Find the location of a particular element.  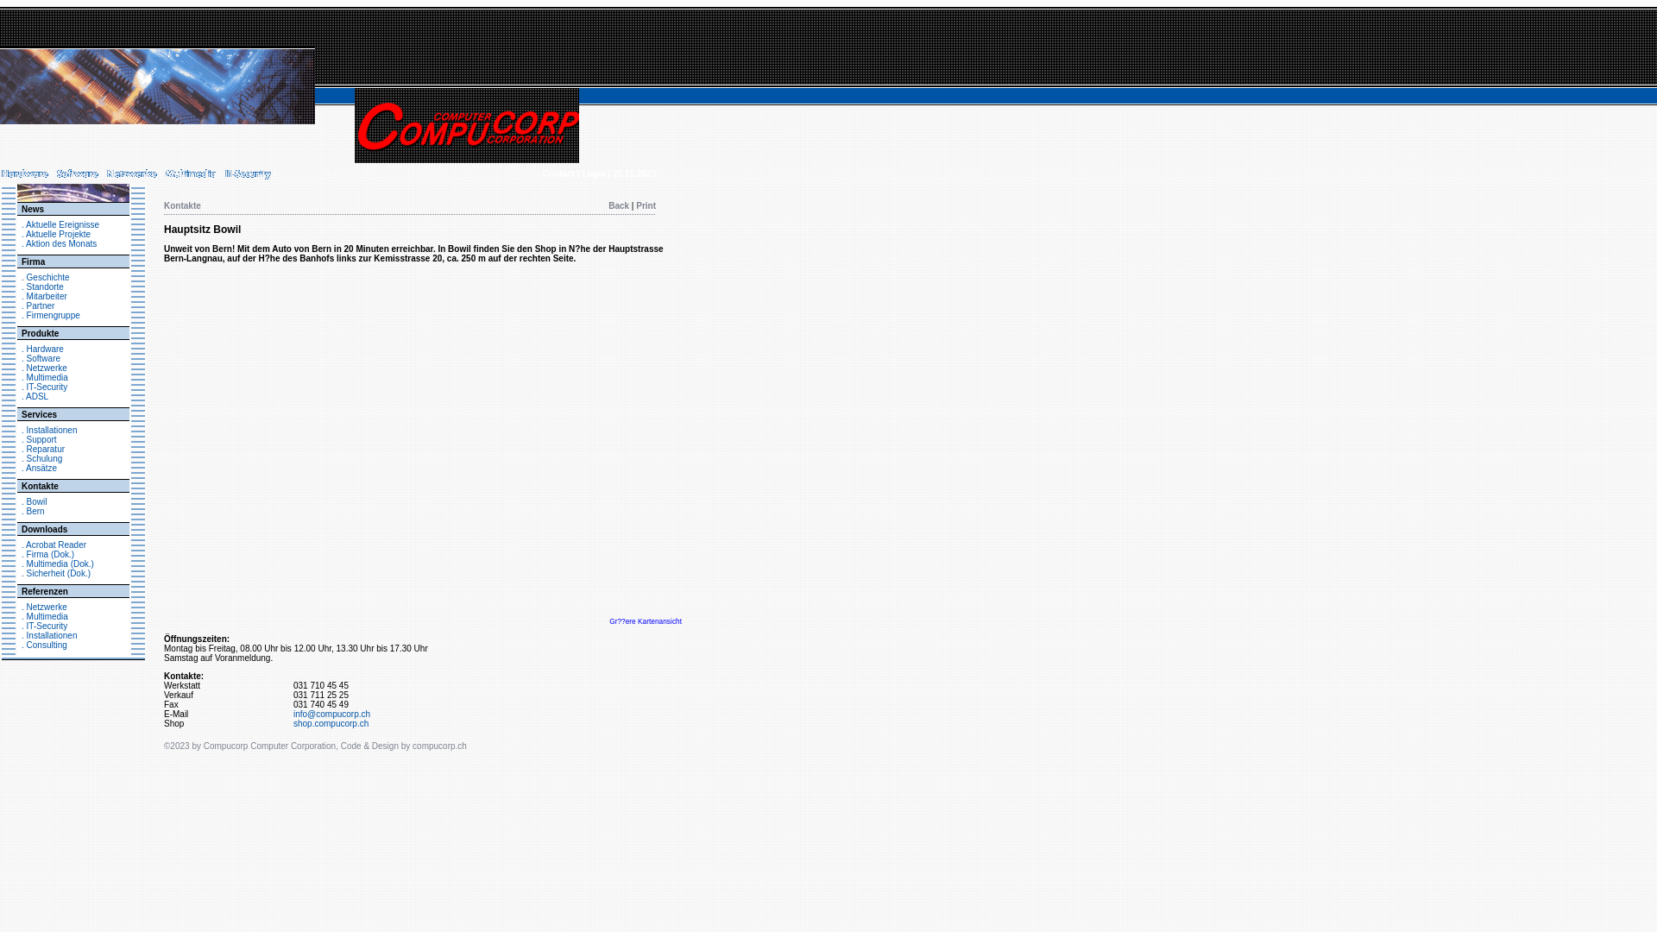

. Sicherheit (Dok.) is located at coordinates (56, 573).